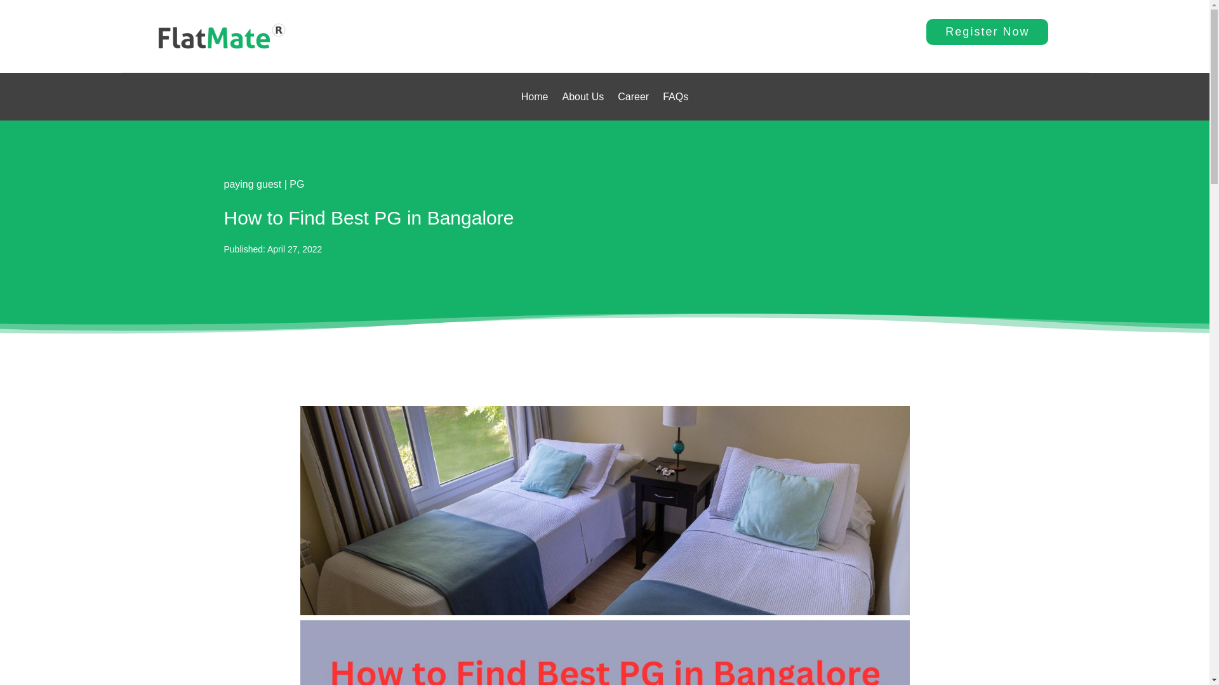 Image resolution: width=1219 pixels, height=685 pixels. I want to click on Career, so click(633, 99).